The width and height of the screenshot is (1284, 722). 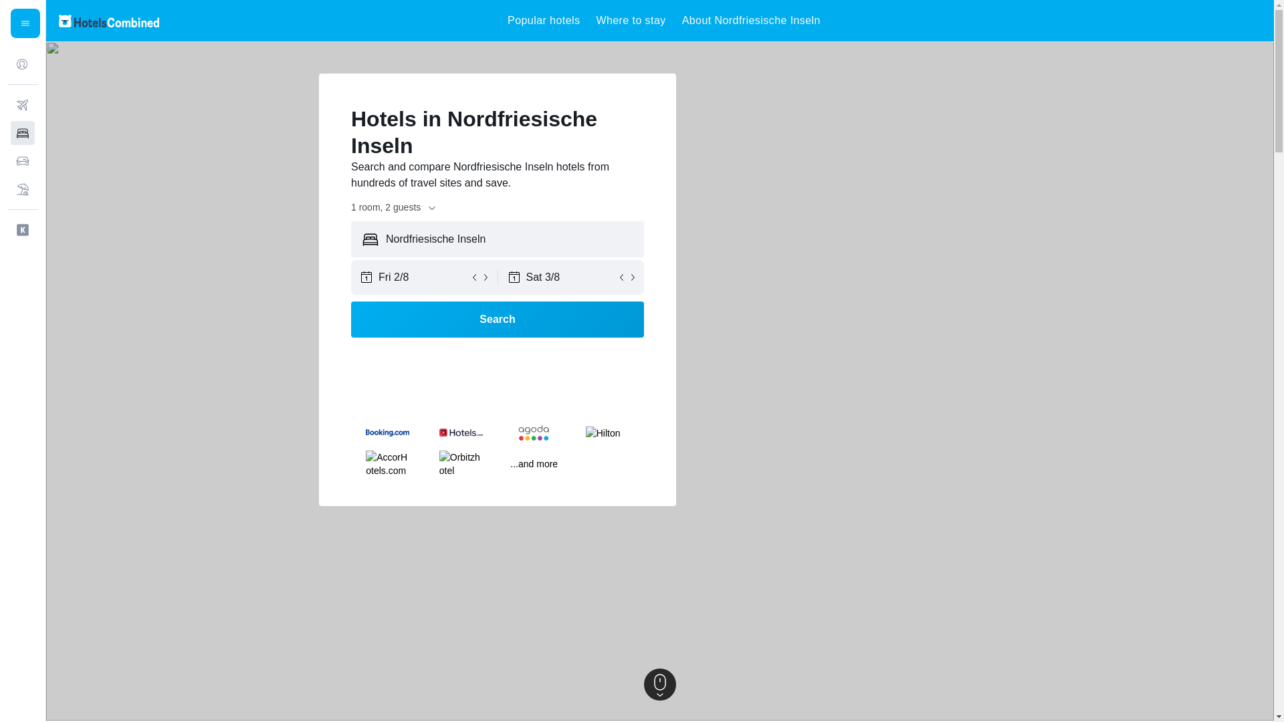 What do you see at coordinates (394, 207) in the screenshot?
I see `1 room, 2 guests` at bounding box center [394, 207].